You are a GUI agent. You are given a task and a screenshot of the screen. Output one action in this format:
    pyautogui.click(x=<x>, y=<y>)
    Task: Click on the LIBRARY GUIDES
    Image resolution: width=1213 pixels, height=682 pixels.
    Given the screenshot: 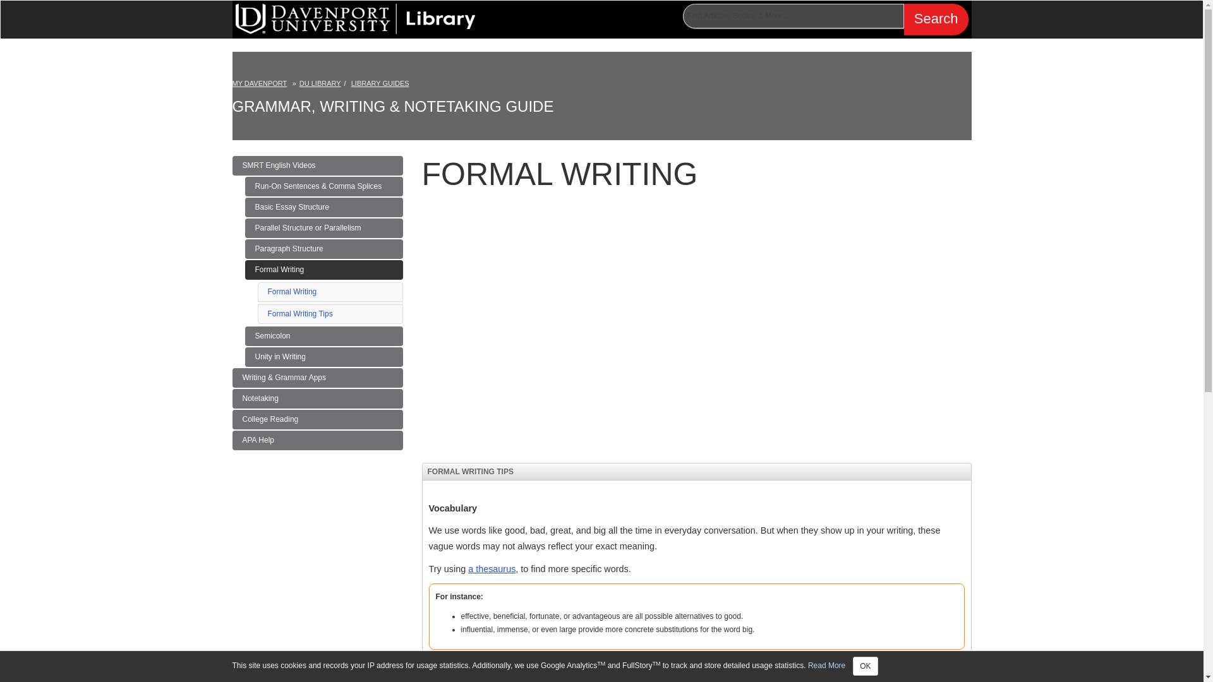 What is the action you would take?
    pyautogui.click(x=380, y=83)
    